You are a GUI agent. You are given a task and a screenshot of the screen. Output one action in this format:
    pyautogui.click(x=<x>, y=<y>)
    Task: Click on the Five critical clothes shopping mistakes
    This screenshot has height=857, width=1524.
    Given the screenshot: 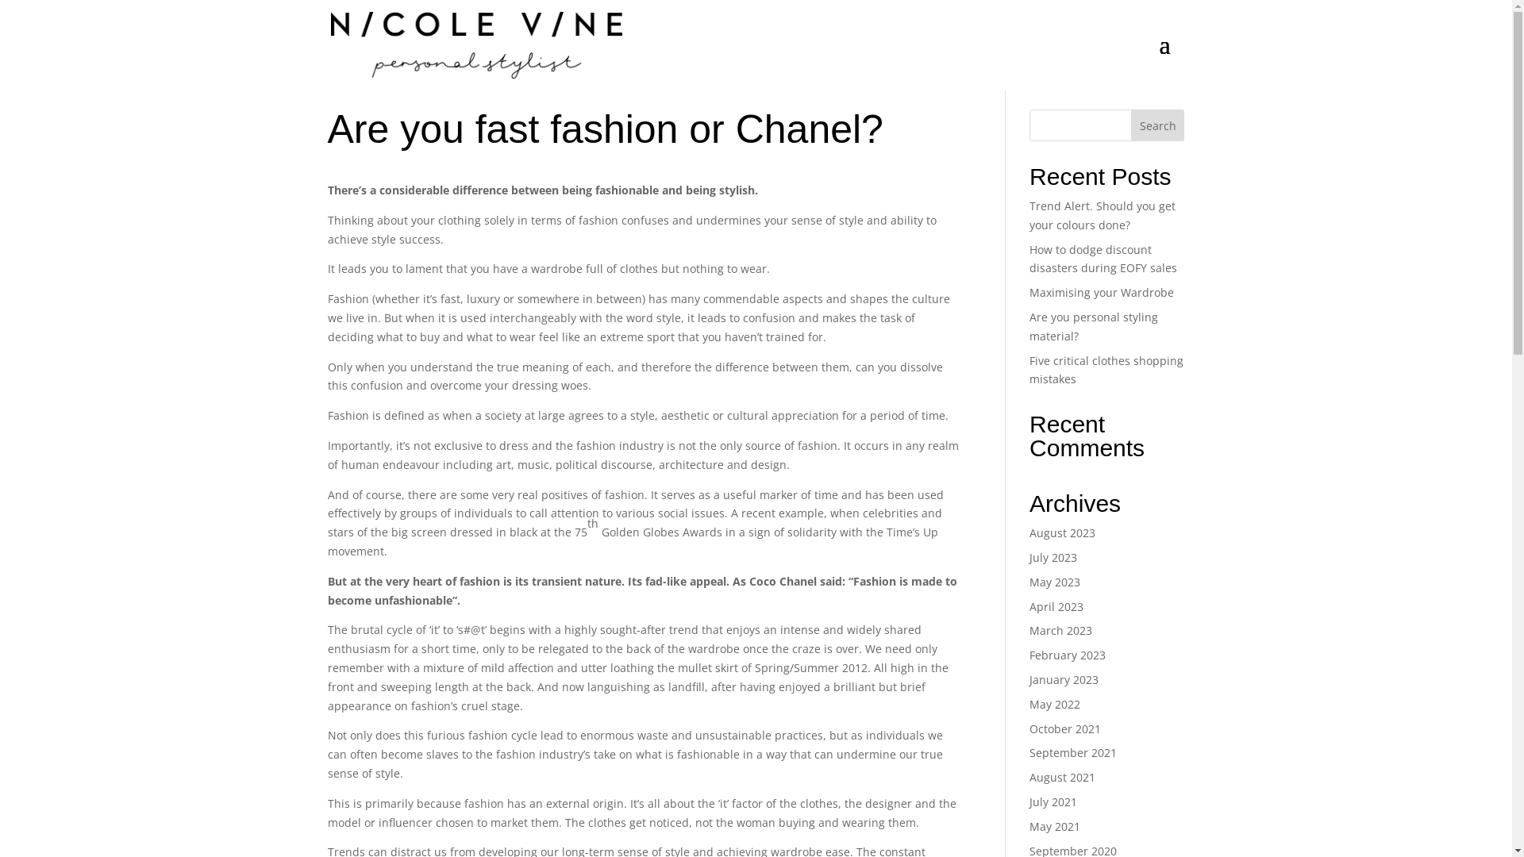 What is the action you would take?
    pyautogui.click(x=1106, y=370)
    